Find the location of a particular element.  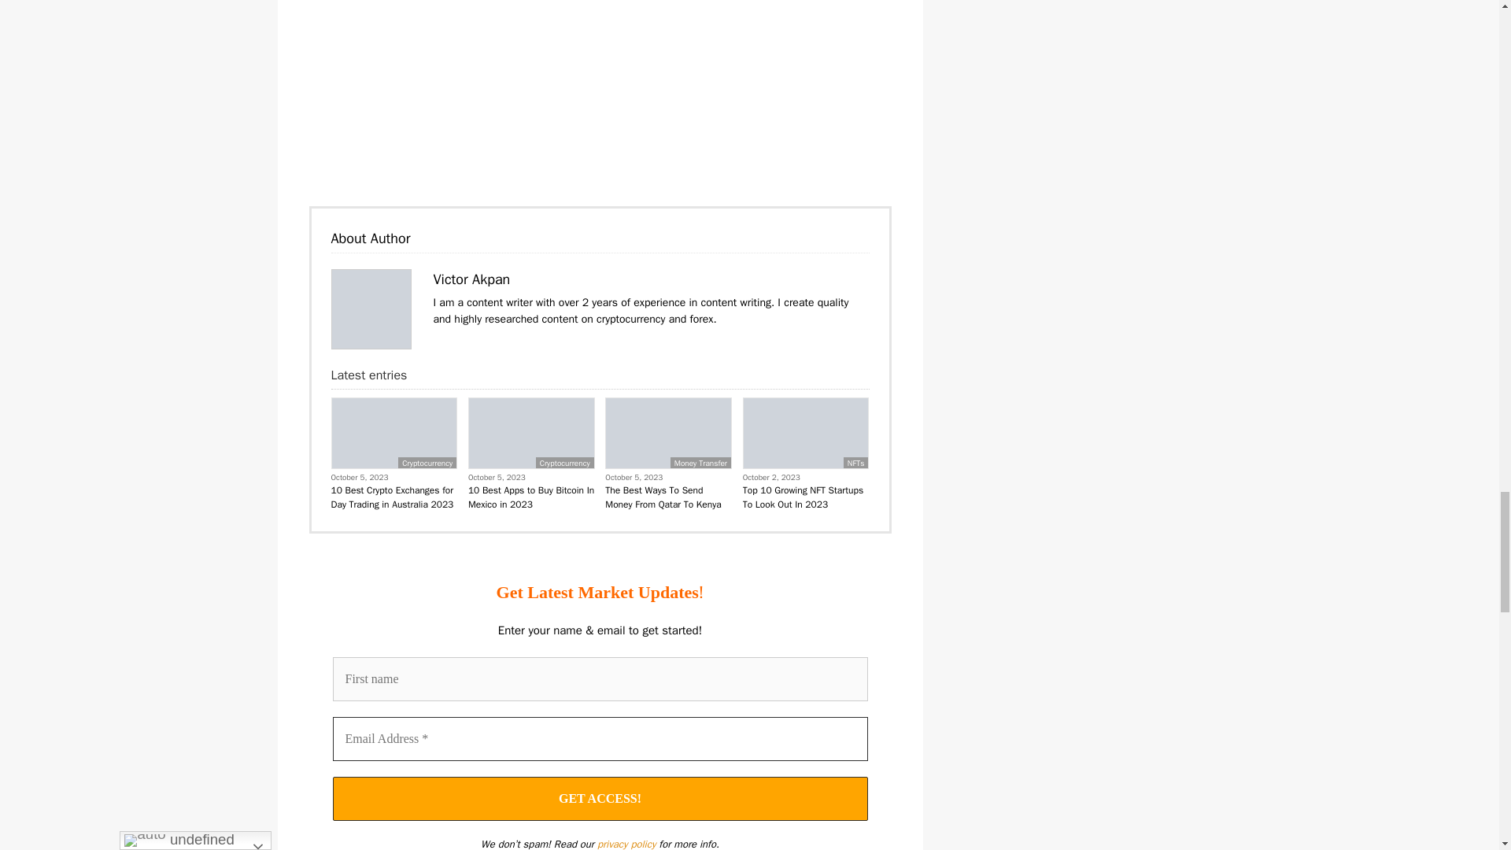

GET ACCESS! is located at coordinates (600, 799).